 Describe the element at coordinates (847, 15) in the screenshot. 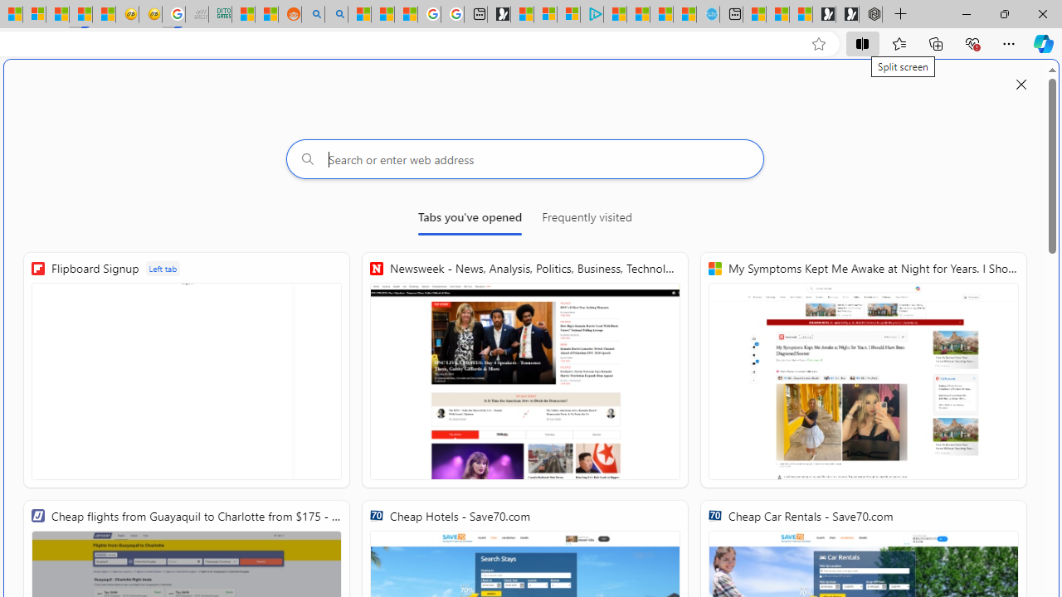

I see `Play Free Online Games | Games from Microsoft Start` at that location.